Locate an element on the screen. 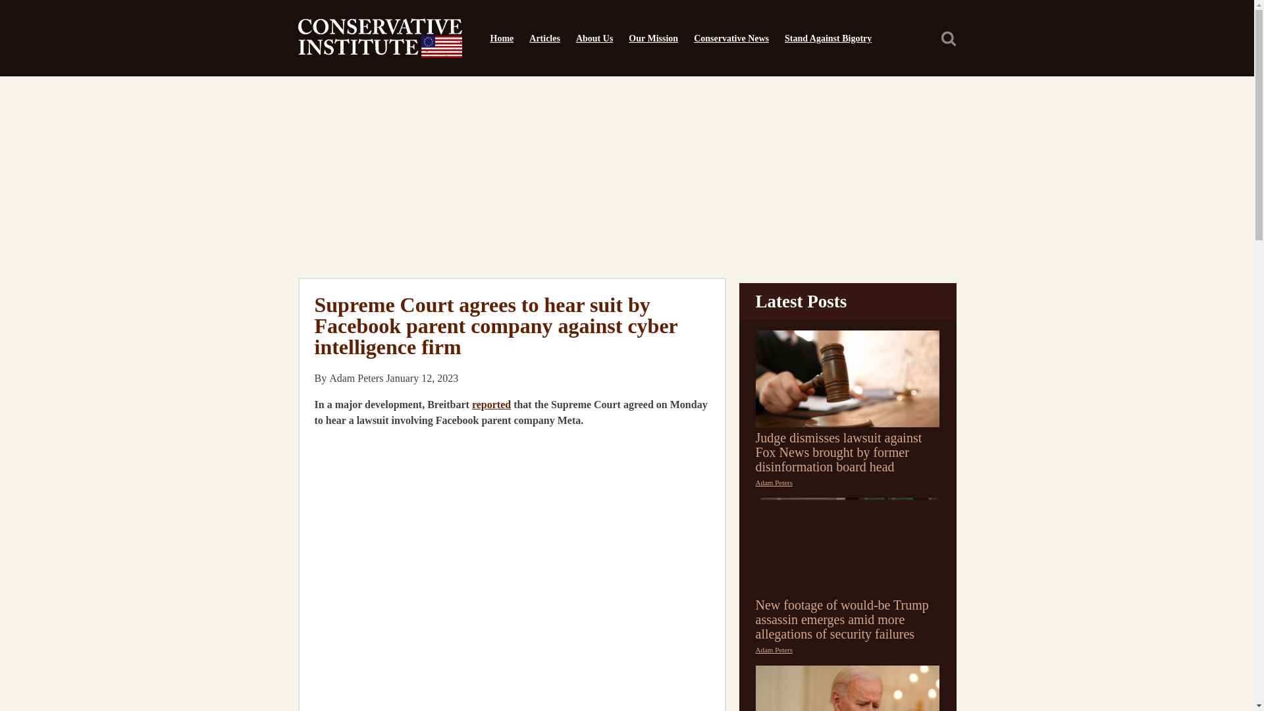 Image resolution: width=1264 pixels, height=711 pixels. Our Mission is located at coordinates (653, 38).